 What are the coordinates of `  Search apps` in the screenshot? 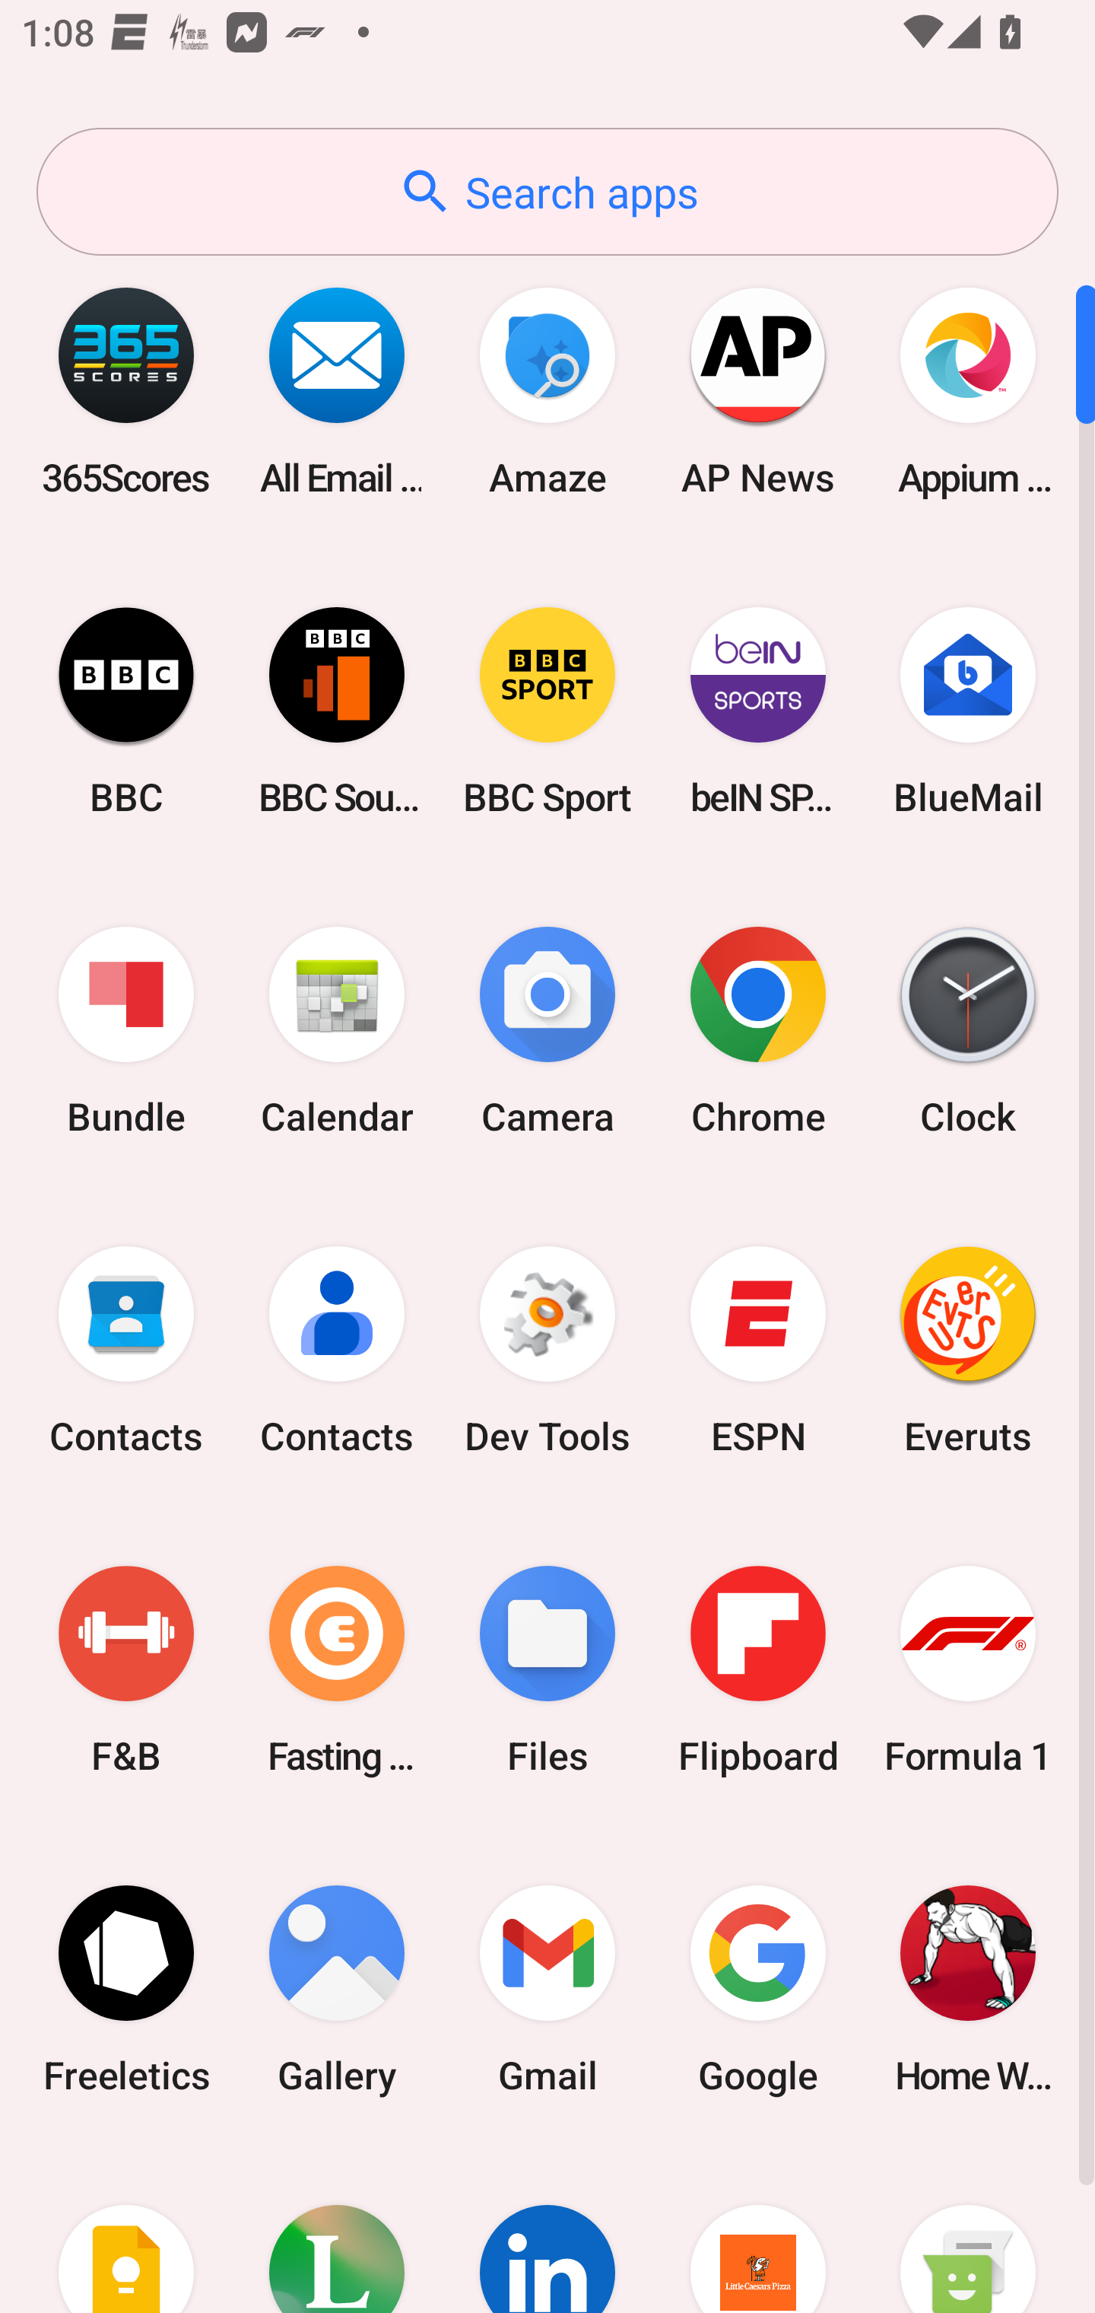 It's located at (547, 192).